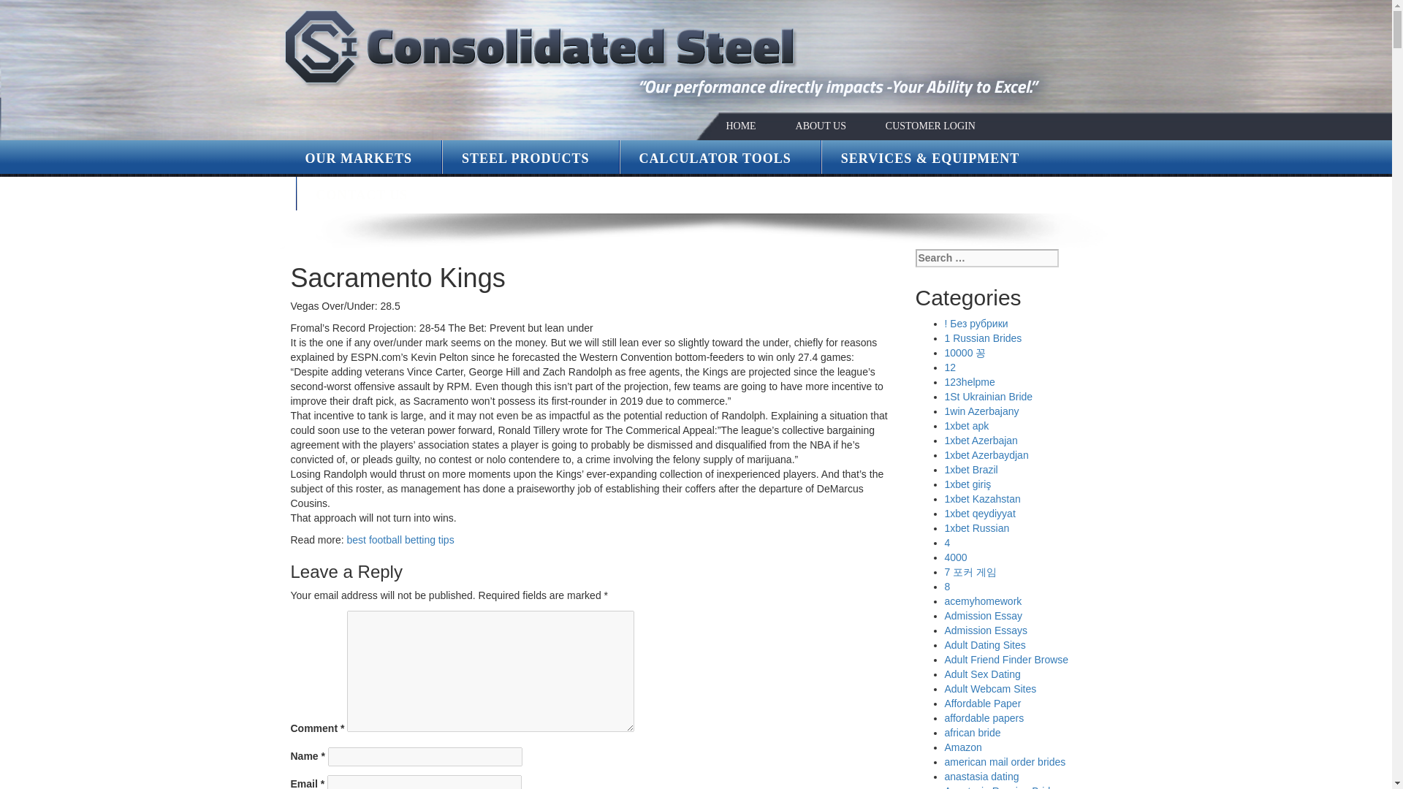 The width and height of the screenshot is (1403, 789). Describe the element at coordinates (986, 454) in the screenshot. I see `1xbet Azerbaydjan` at that location.